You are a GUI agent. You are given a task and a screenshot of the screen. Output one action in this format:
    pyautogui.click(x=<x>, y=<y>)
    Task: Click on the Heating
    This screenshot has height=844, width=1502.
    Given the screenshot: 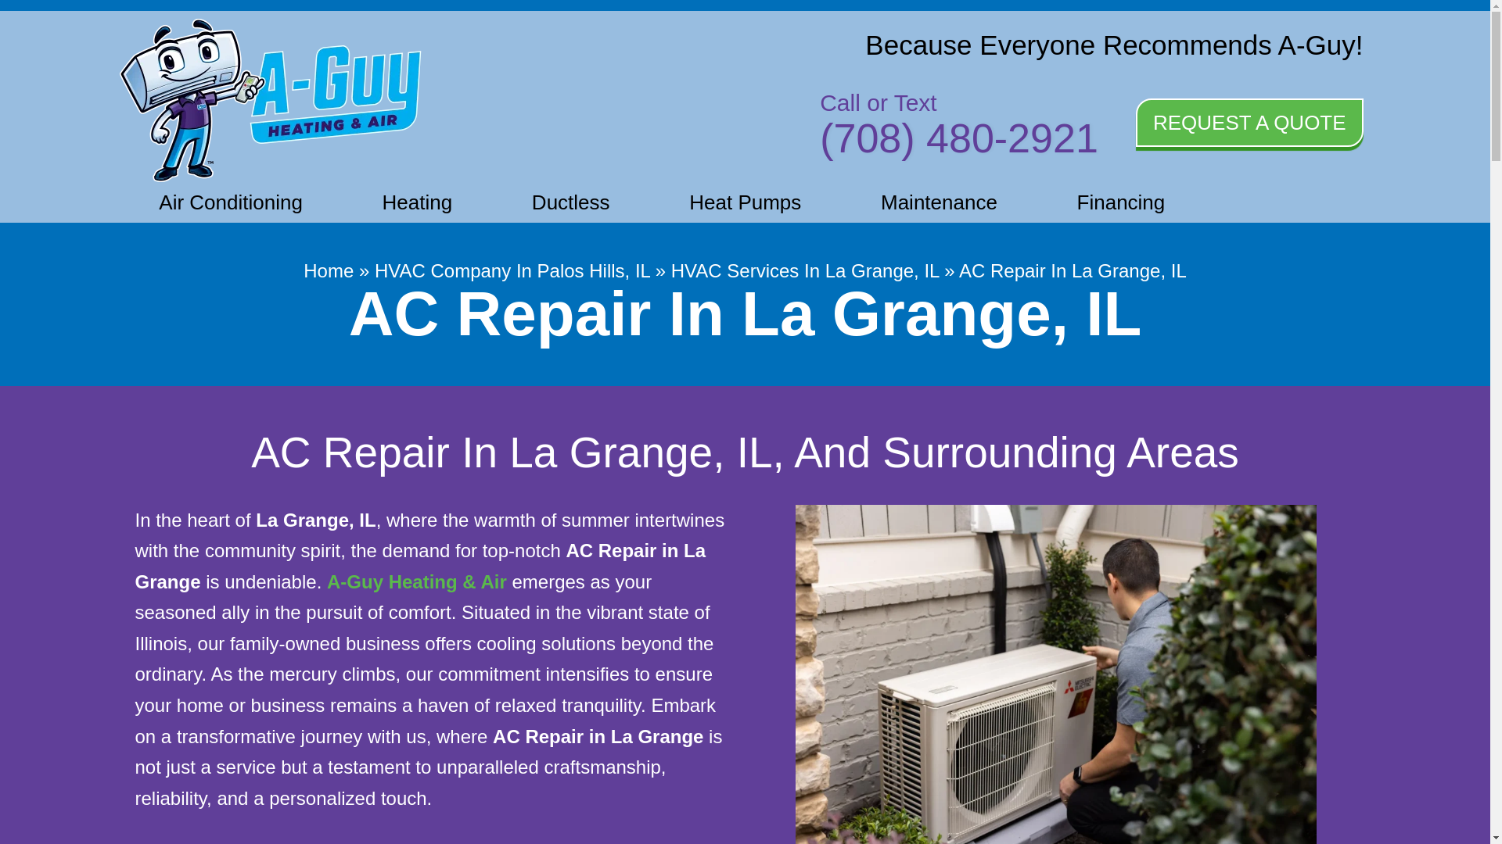 What is the action you would take?
    pyautogui.click(x=417, y=202)
    